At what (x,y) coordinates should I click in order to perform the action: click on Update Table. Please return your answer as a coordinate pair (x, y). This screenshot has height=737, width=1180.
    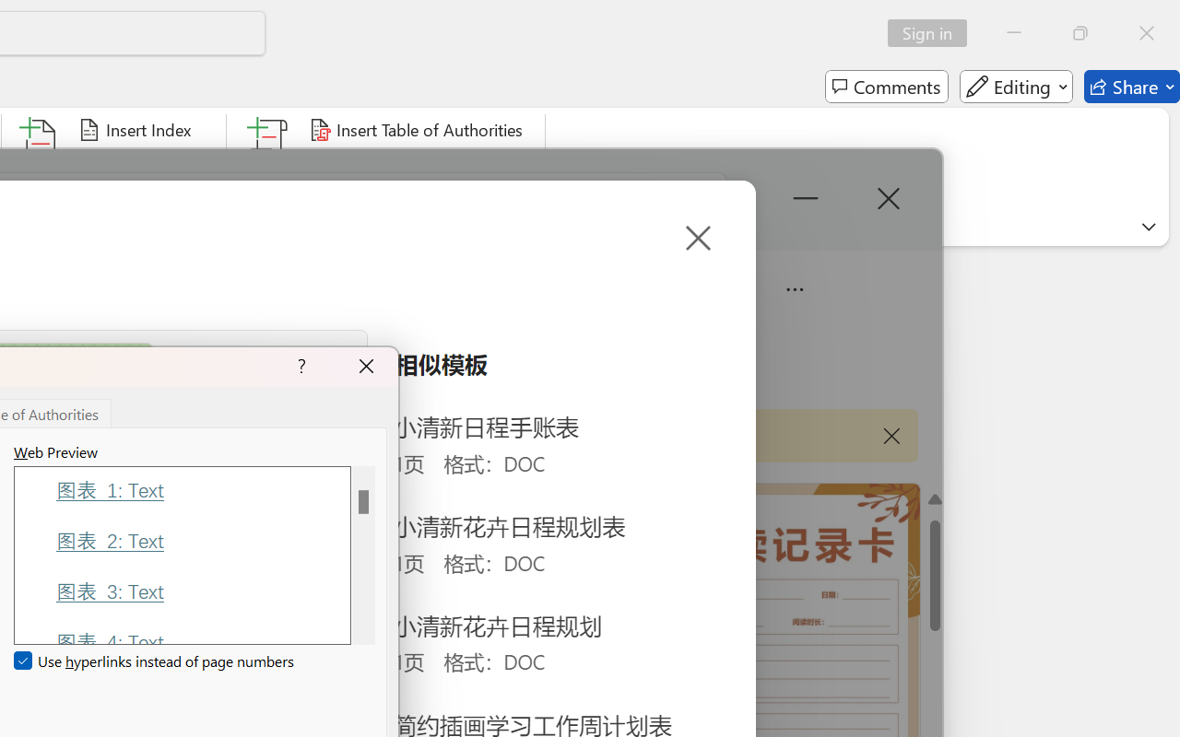
    Looking at the image, I should click on (372, 166).